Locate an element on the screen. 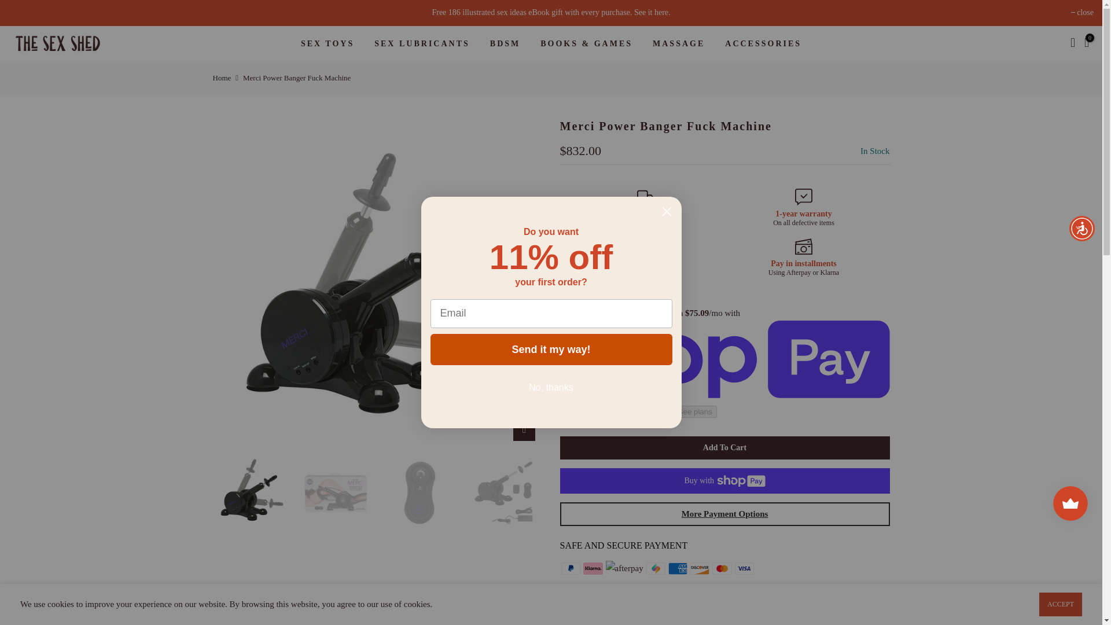 The height and width of the screenshot is (625, 1111). Accessibility Menu is located at coordinates (1081, 228).